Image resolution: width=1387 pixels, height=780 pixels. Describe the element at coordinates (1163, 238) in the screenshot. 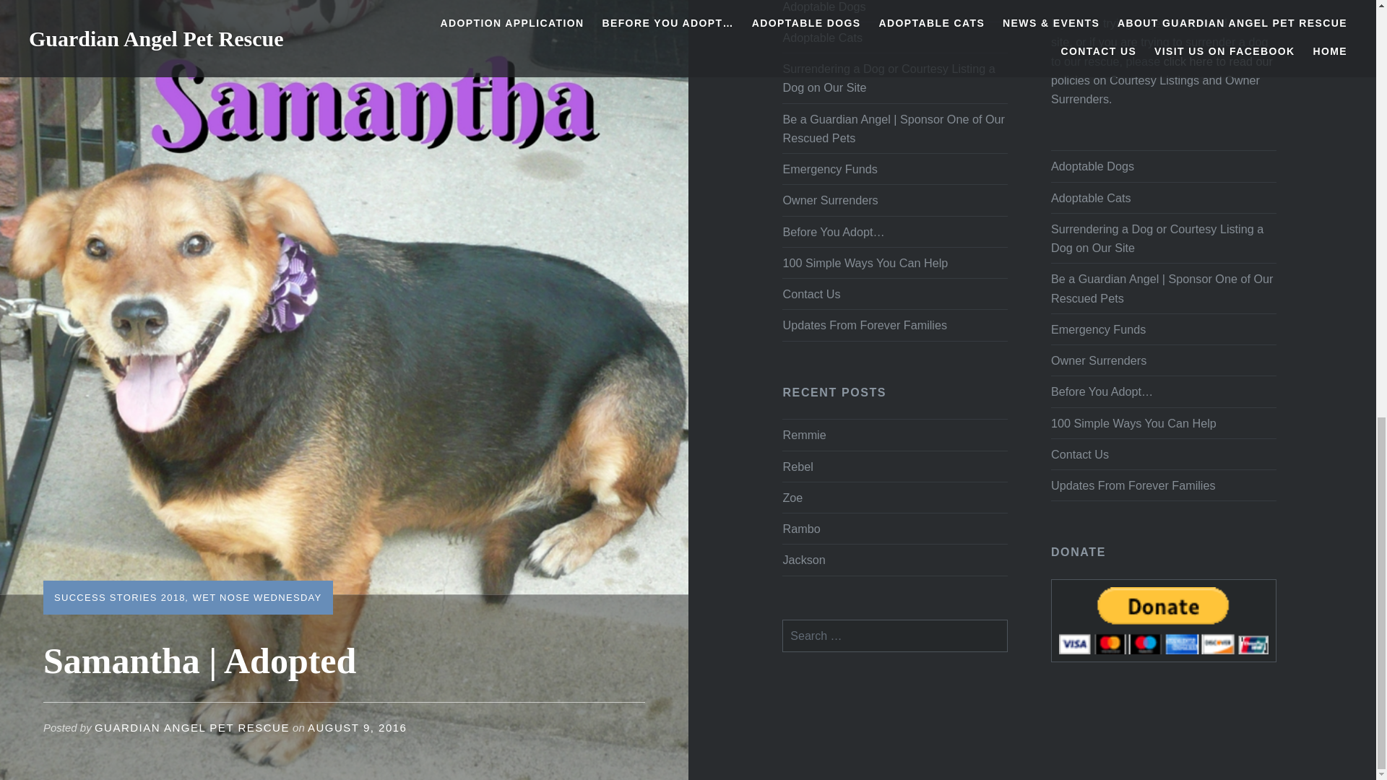

I see `Surrendering a Dog or Courtesy Listing a Dog on Our Site` at that location.